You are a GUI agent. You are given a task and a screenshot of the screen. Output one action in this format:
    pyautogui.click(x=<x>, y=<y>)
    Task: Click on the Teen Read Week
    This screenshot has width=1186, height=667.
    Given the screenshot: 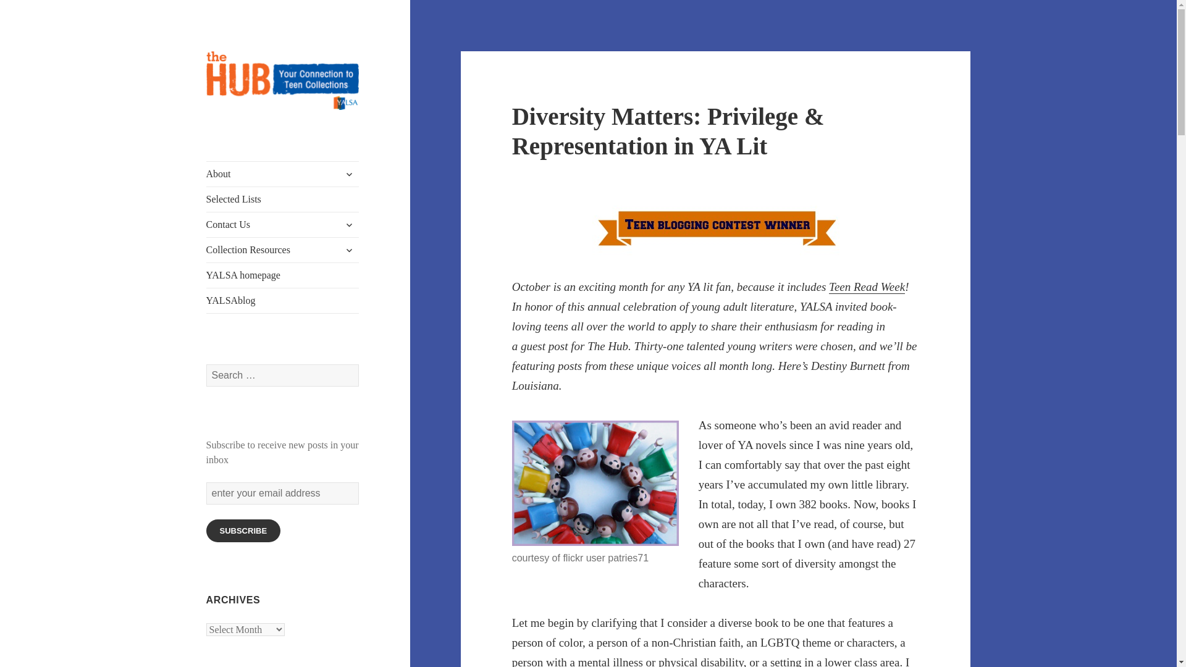 What is the action you would take?
    pyautogui.click(x=867, y=287)
    